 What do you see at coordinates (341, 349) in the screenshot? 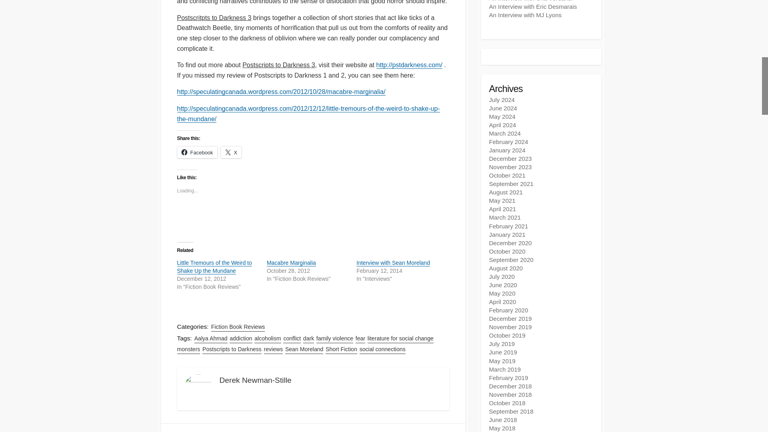
I see `Short Fiction` at bounding box center [341, 349].